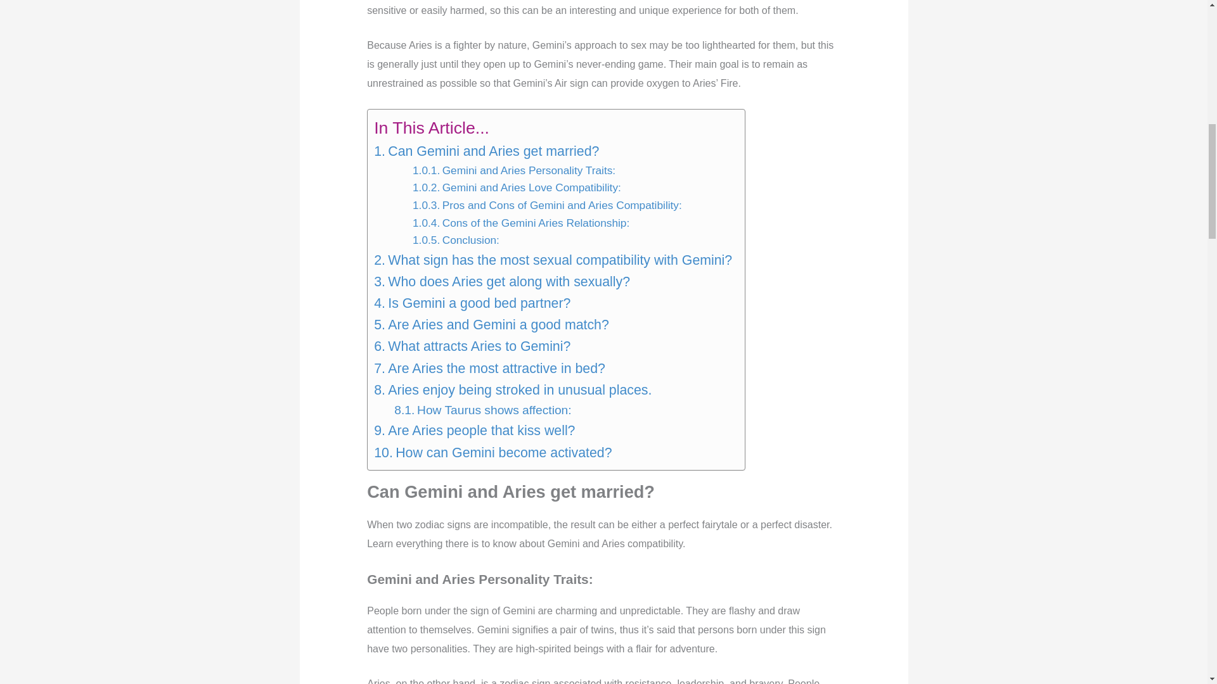  Describe the element at coordinates (489, 367) in the screenshot. I see `Are Aries the most attractive in bed?` at that location.